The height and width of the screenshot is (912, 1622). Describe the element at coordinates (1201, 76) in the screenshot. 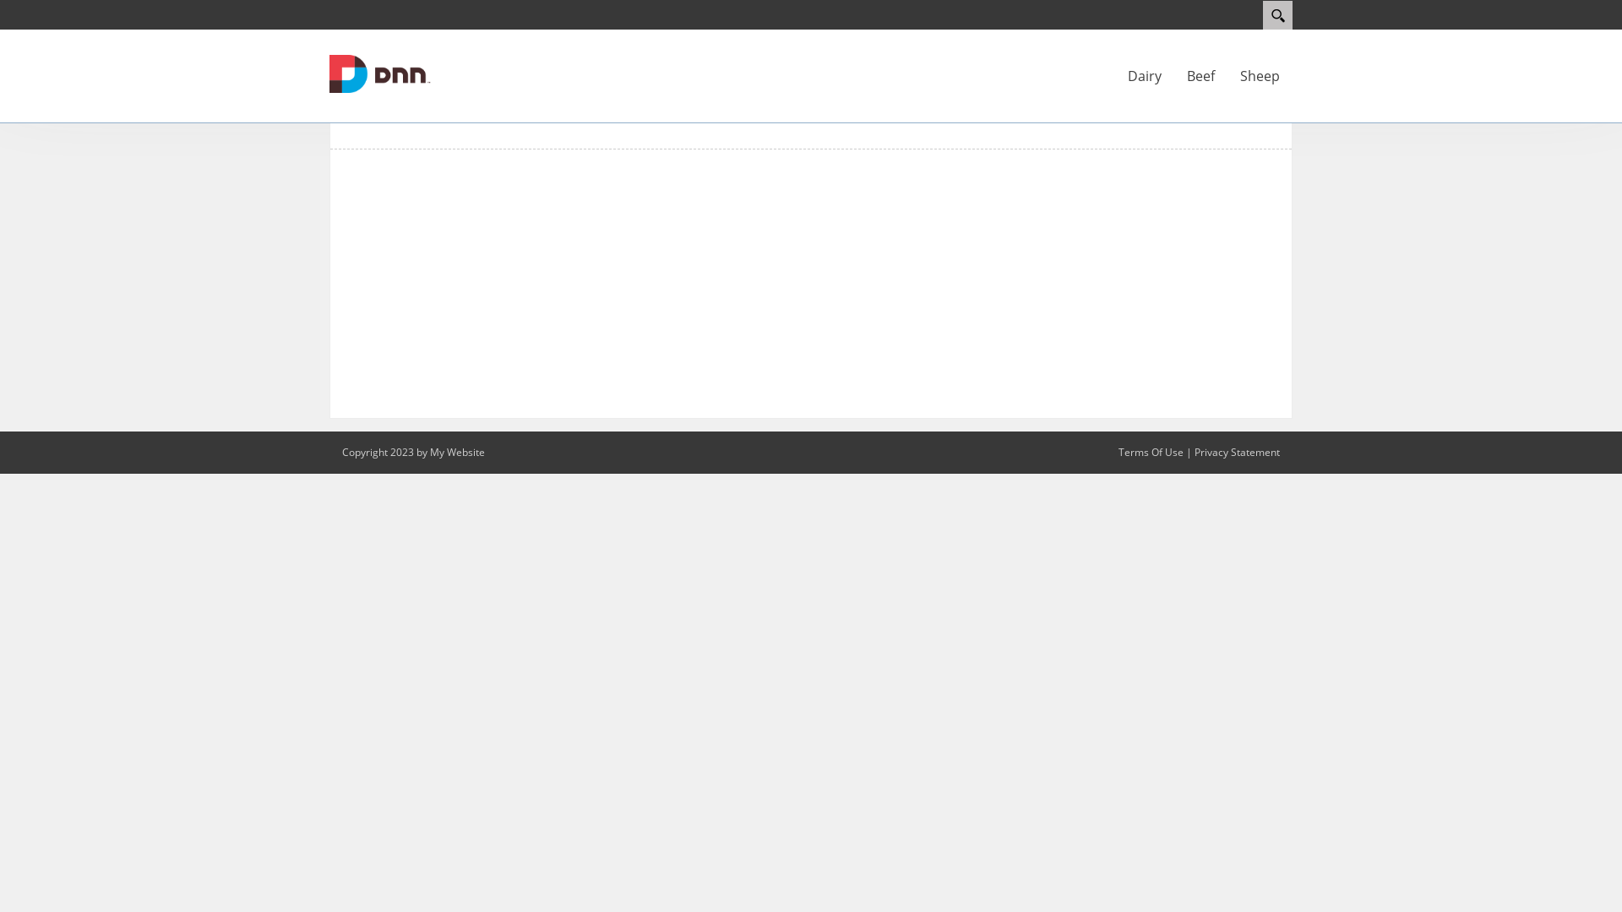

I see `Beef` at that location.